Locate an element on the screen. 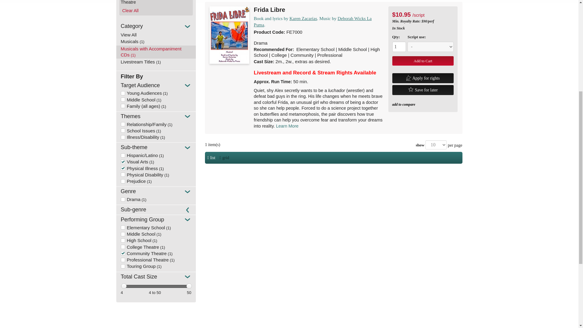  Physical Disability is located at coordinates (142, 175).